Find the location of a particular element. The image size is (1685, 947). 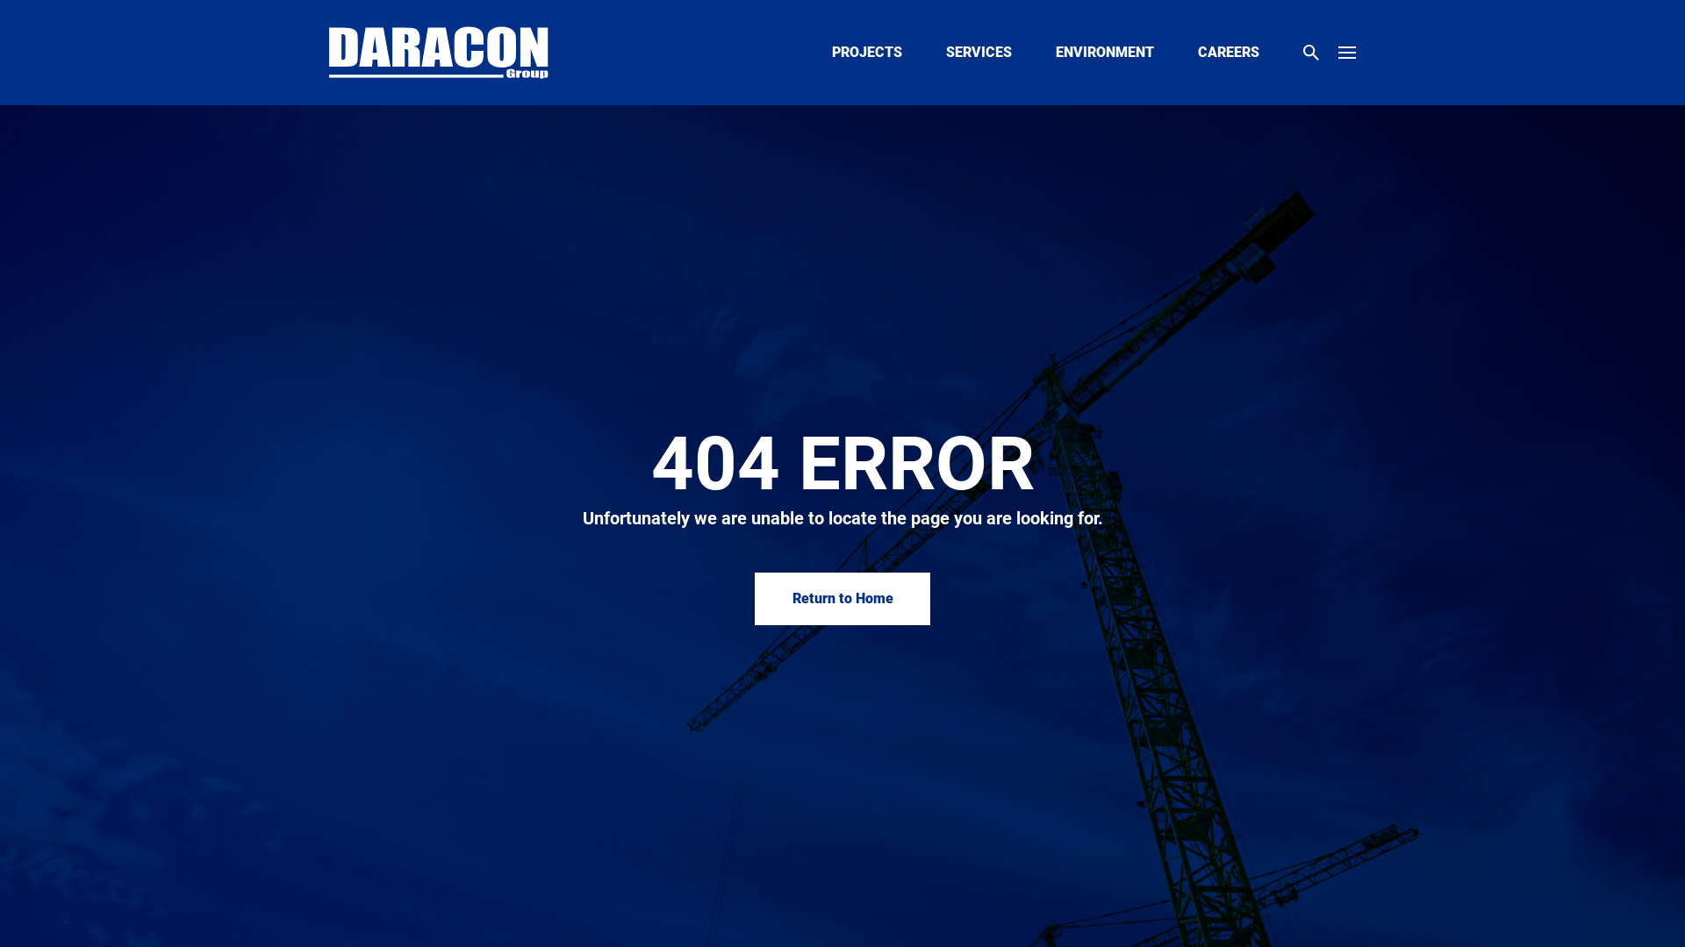

PROJECTS is located at coordinates (867, 53).